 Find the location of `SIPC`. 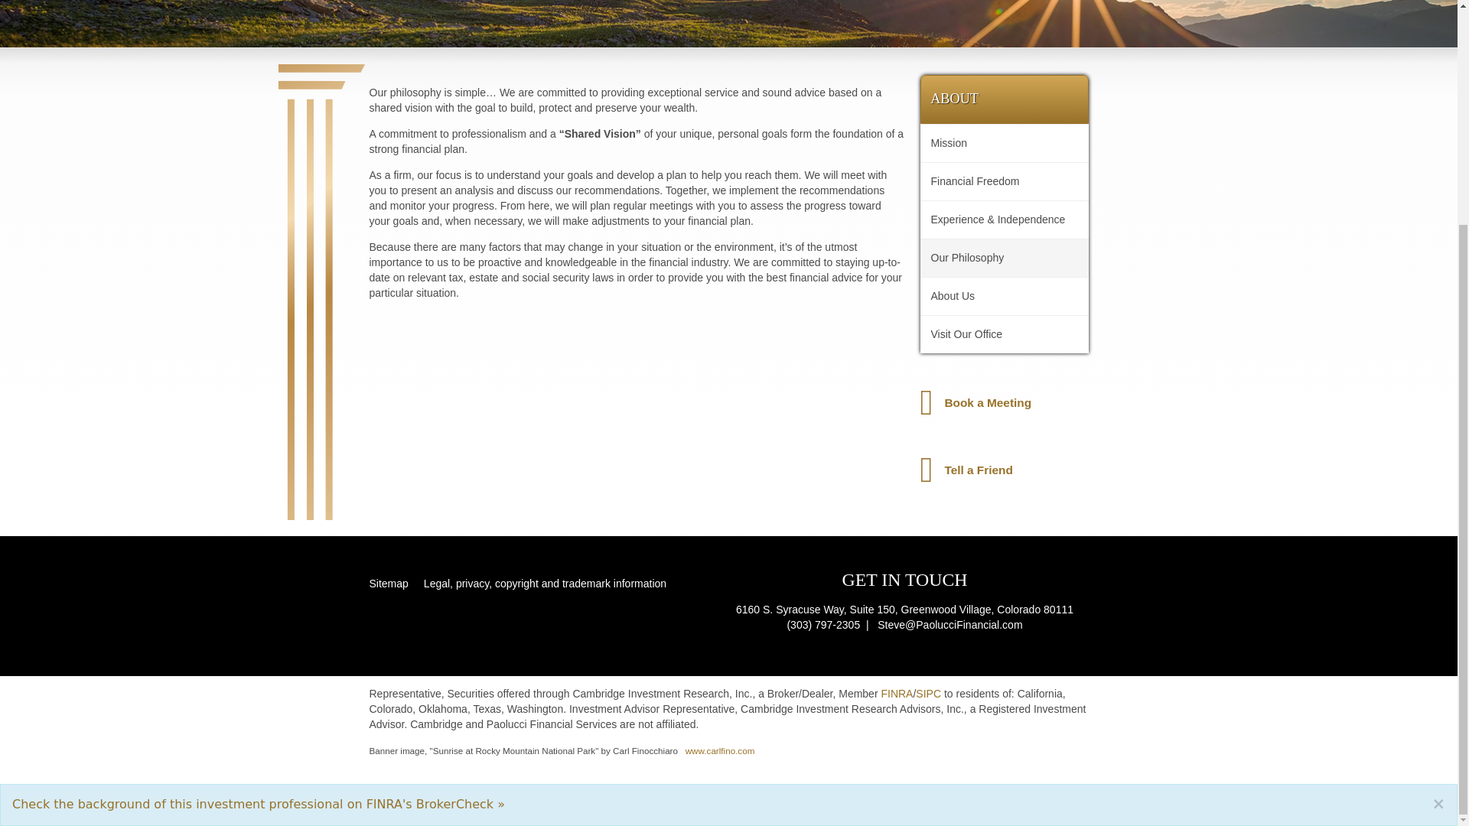

SIPC is located at coordinates (930, 693).